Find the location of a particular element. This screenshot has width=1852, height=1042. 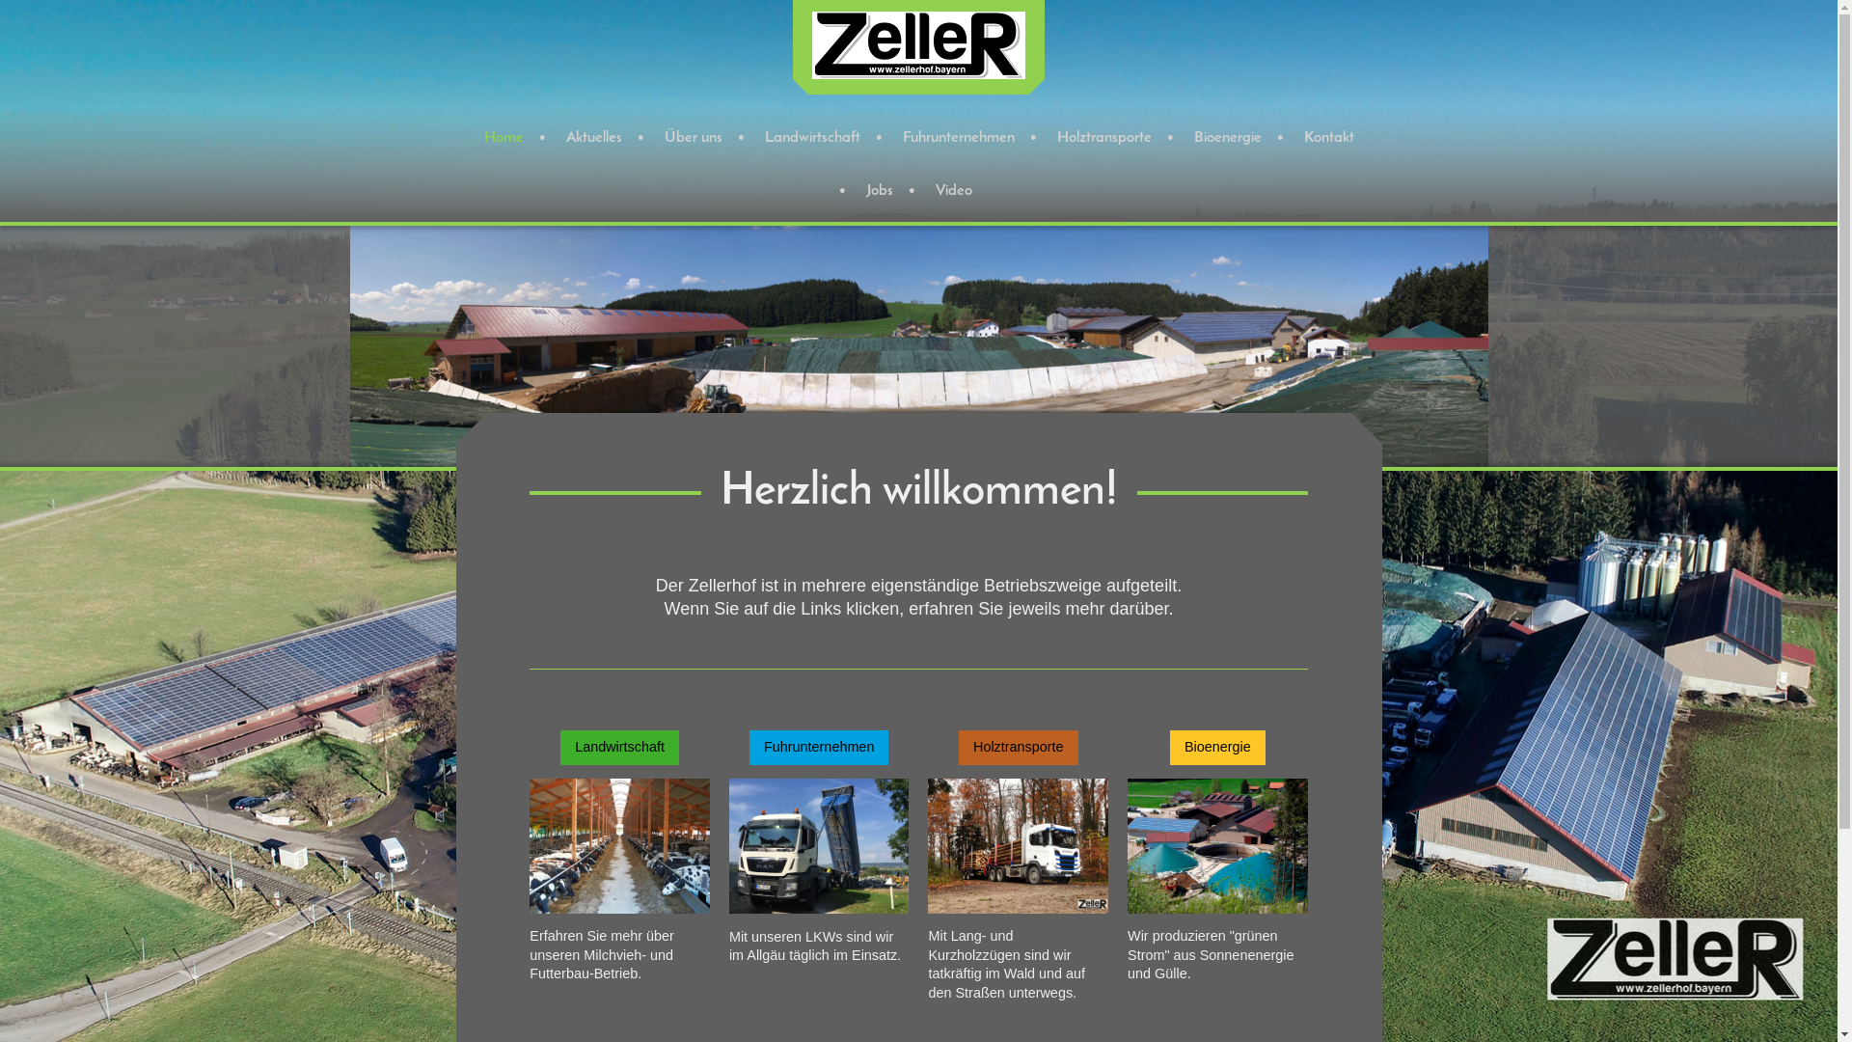

Video is located at coordinates (954, 191).